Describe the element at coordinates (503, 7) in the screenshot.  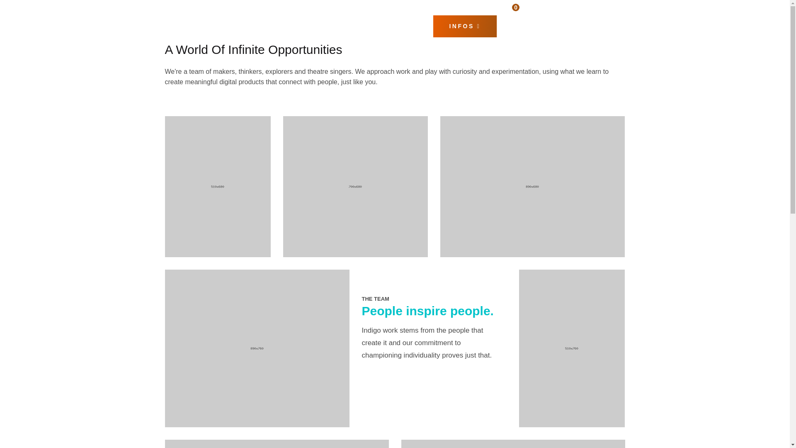
I see `Cart 0` at that location.